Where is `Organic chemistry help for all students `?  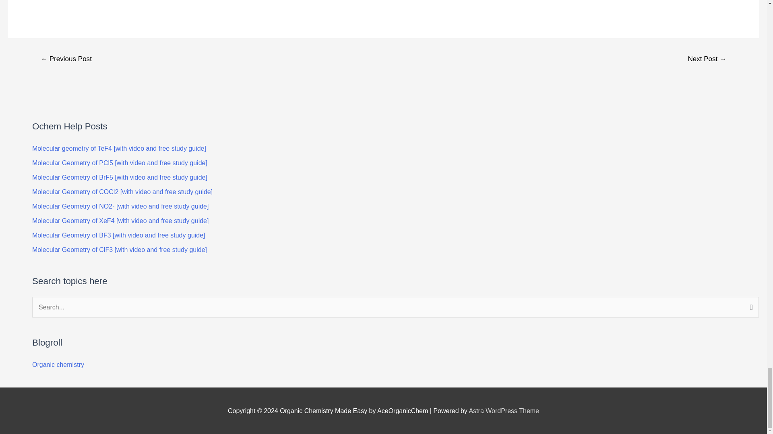
Organic chemistry help for all students  is located at coordinates (58, 364).